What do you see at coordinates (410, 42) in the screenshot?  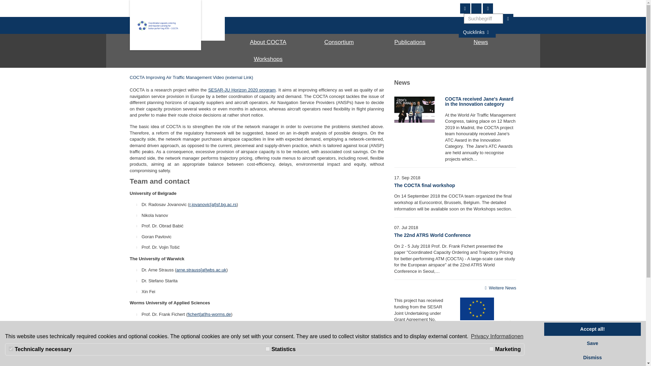 I see `Publications and reports` at bounding box center [410, 42].